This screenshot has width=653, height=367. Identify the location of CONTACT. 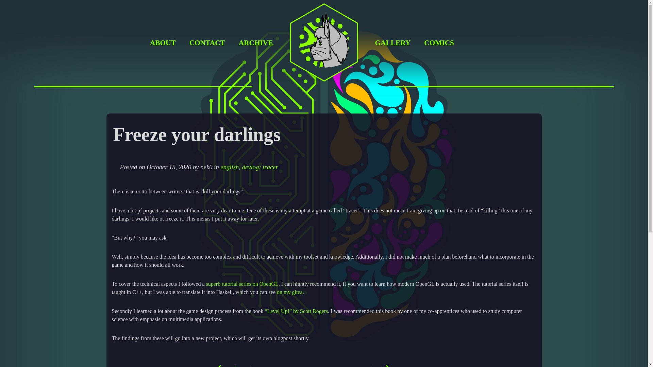
(207, 43).